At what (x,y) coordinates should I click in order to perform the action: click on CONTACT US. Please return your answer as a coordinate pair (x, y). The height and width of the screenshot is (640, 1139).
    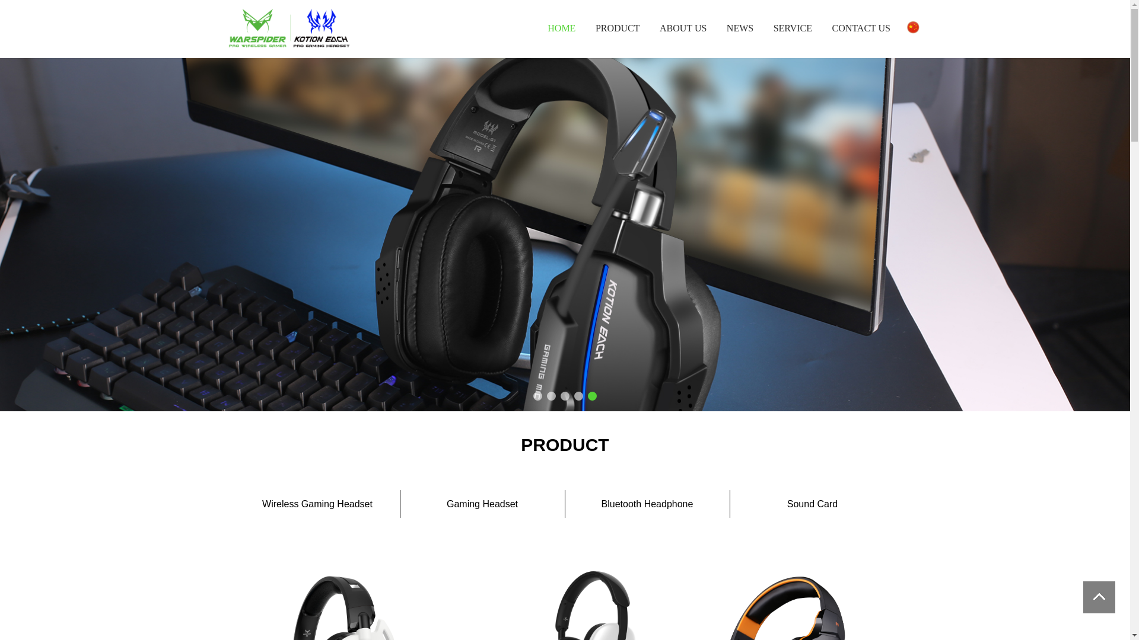
    Looking at the image, I should click on (861, 28).